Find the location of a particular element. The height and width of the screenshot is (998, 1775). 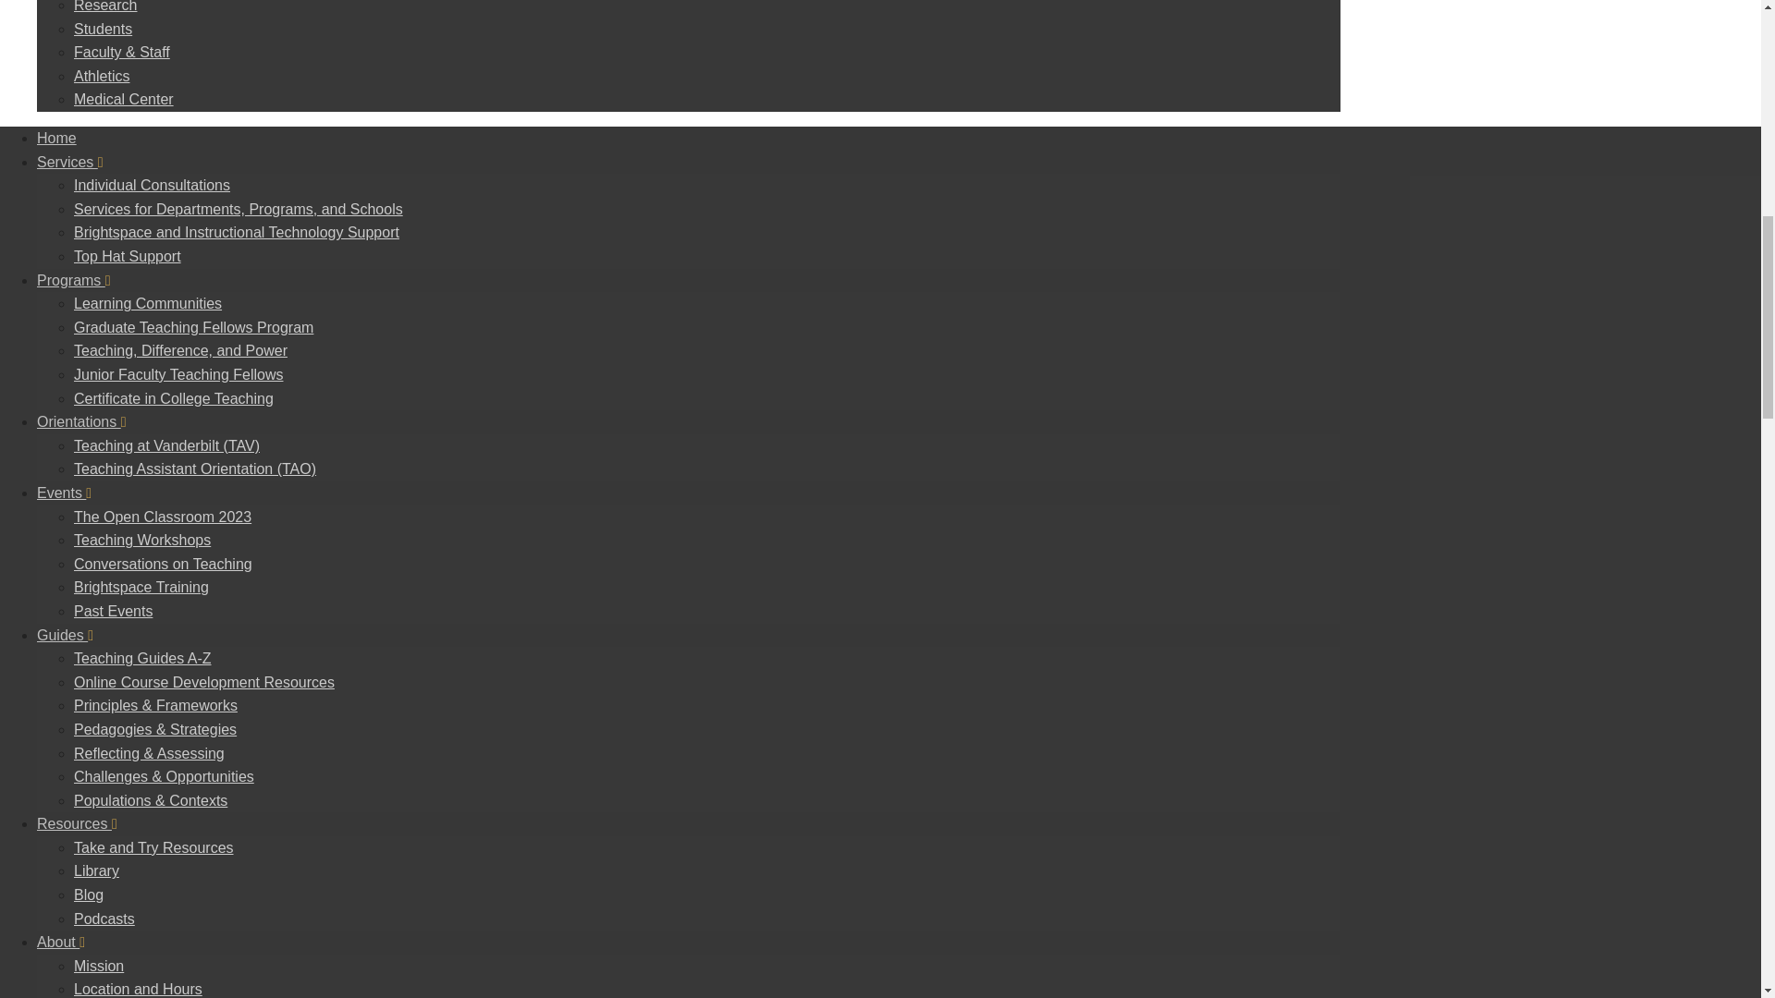

Research is located at coordinates (105, 6).